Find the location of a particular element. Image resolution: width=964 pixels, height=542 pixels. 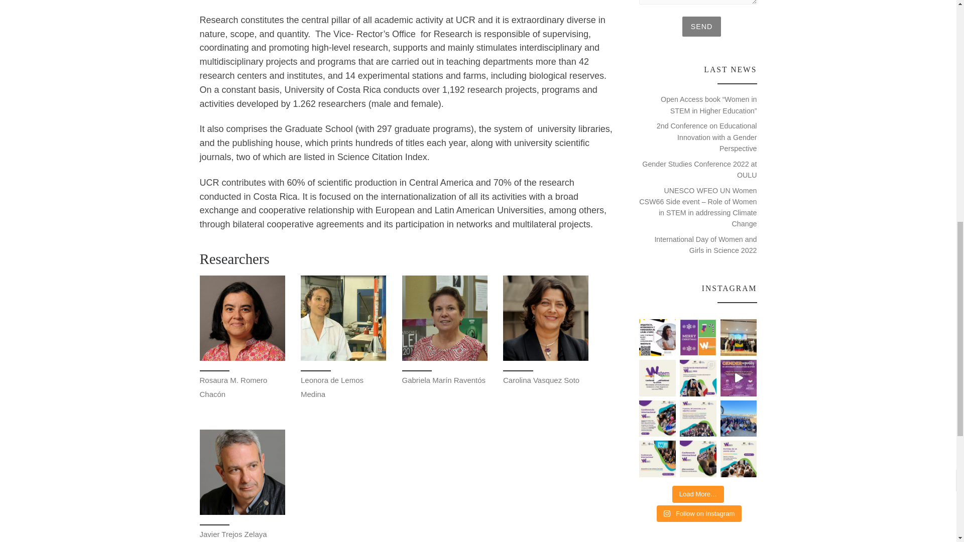

Send is located at coordinates (701, 27).